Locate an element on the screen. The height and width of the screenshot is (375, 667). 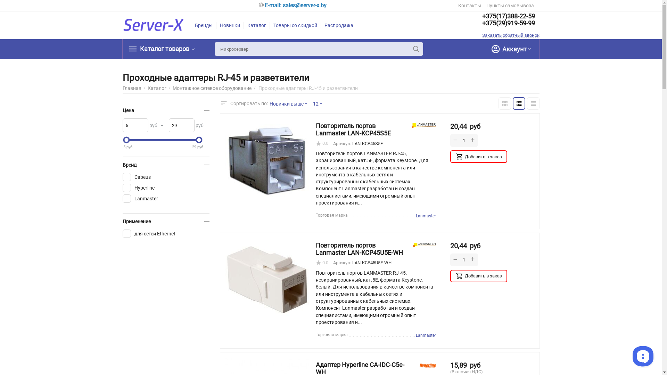
Hyperline is located at coordinates (428, 365).